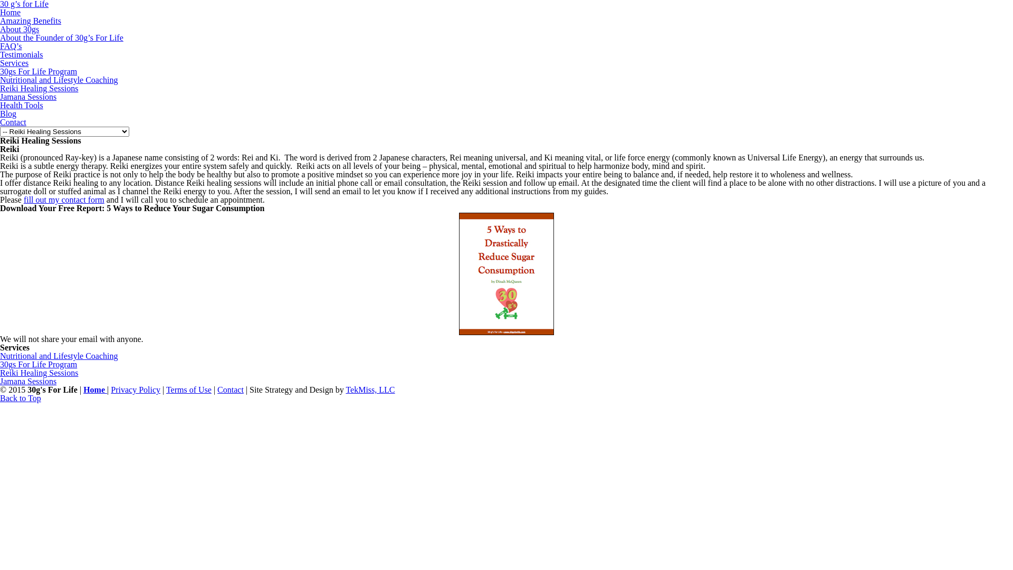 This screenshot has width=1013, height=570. I want to click on Nutritional and Lifestyle Coaching, so click(59, 80).